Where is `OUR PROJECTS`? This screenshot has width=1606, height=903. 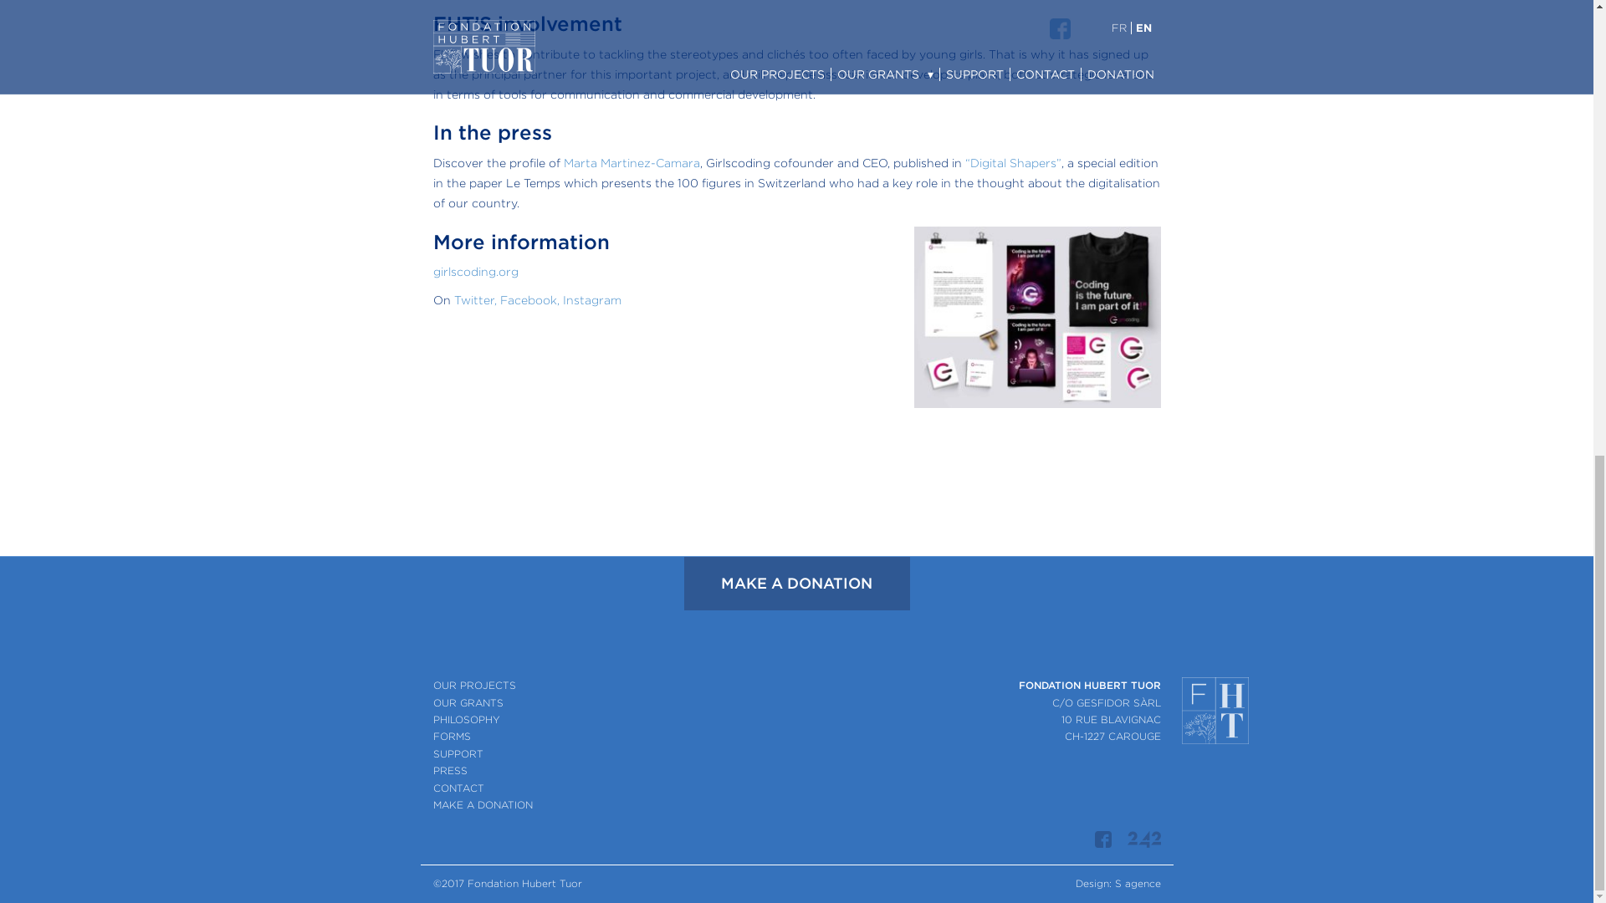
OUR PROJECTS is located at coordinates (474, 686).